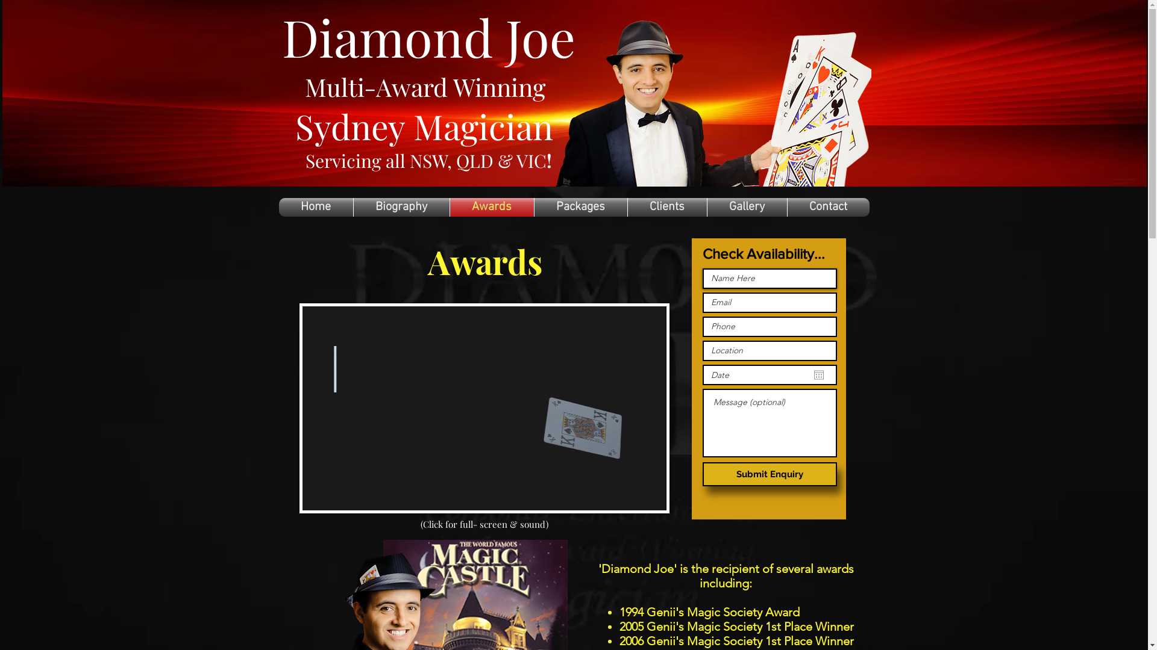 Image resolution: width=1157 pixels, height=650 pixels. Describe the element at coordinates (828, 207) in the screenshot. I see `Contact` at that location.